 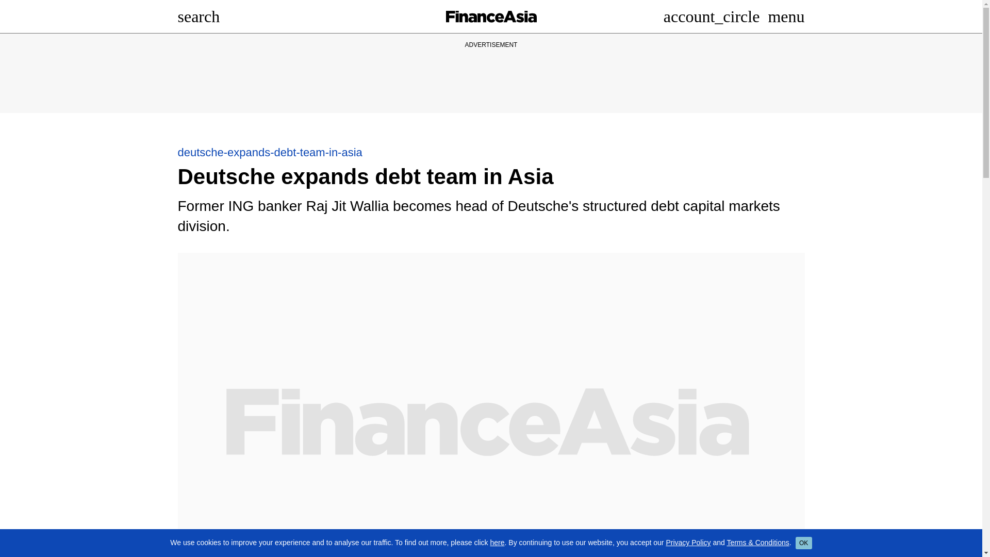 What do you see at coordinates (490, 73) in the screenshot?
I see `3rd party ad content` at bounding box center [490, 73].